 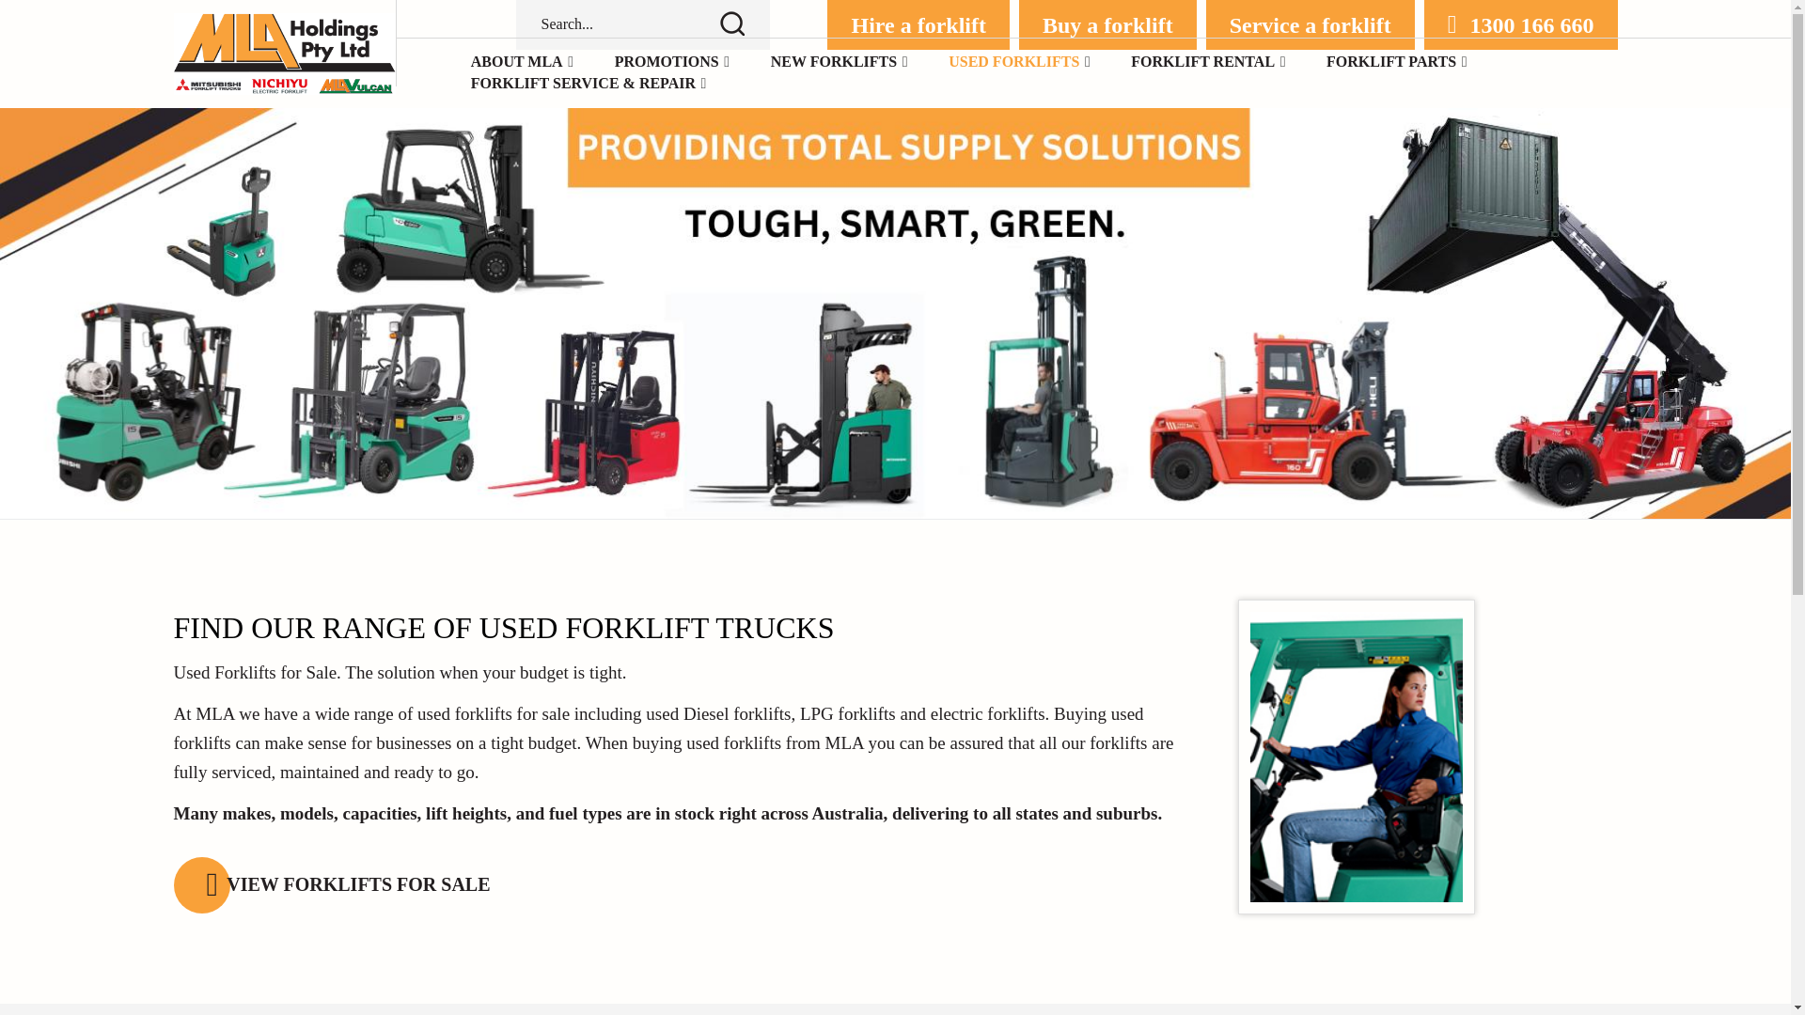 What do you see at coordinates (1311, 24) in the screenshot?
I see `Service a forklift` at bounding box center [1311, 24].